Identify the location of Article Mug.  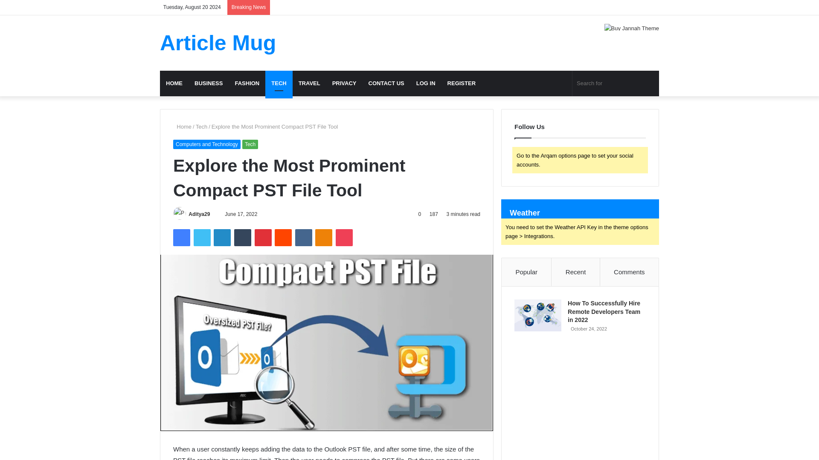
(218, 43).